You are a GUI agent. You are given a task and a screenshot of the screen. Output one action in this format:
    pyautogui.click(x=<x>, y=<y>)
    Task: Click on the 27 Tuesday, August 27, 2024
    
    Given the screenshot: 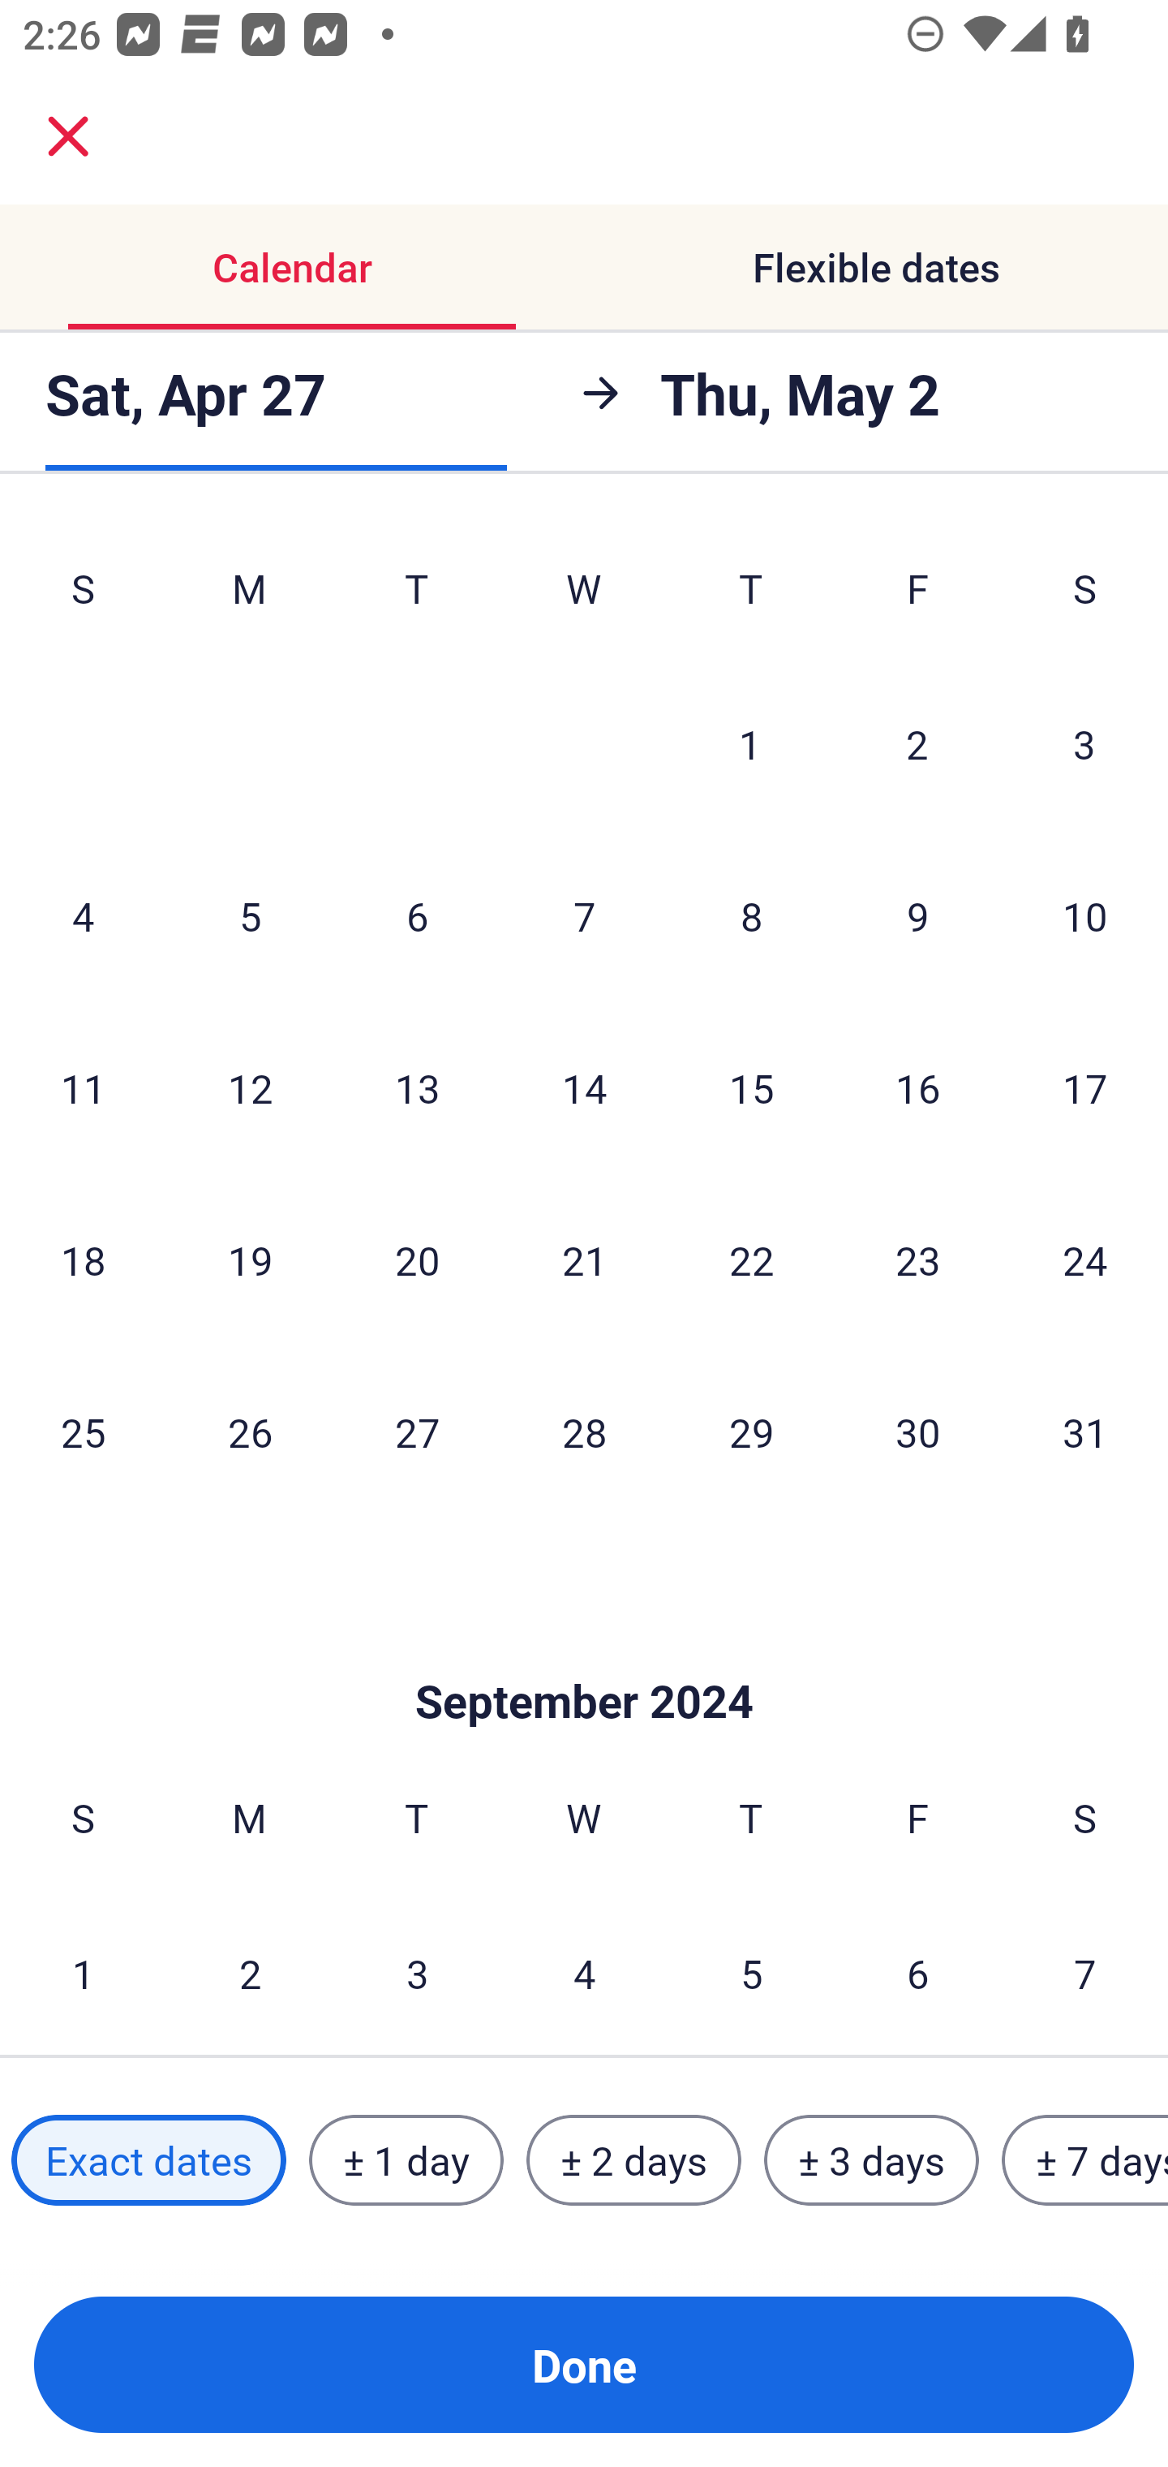 What is the action you would take?
    pyautogui.click(x=417, y=1432)
    